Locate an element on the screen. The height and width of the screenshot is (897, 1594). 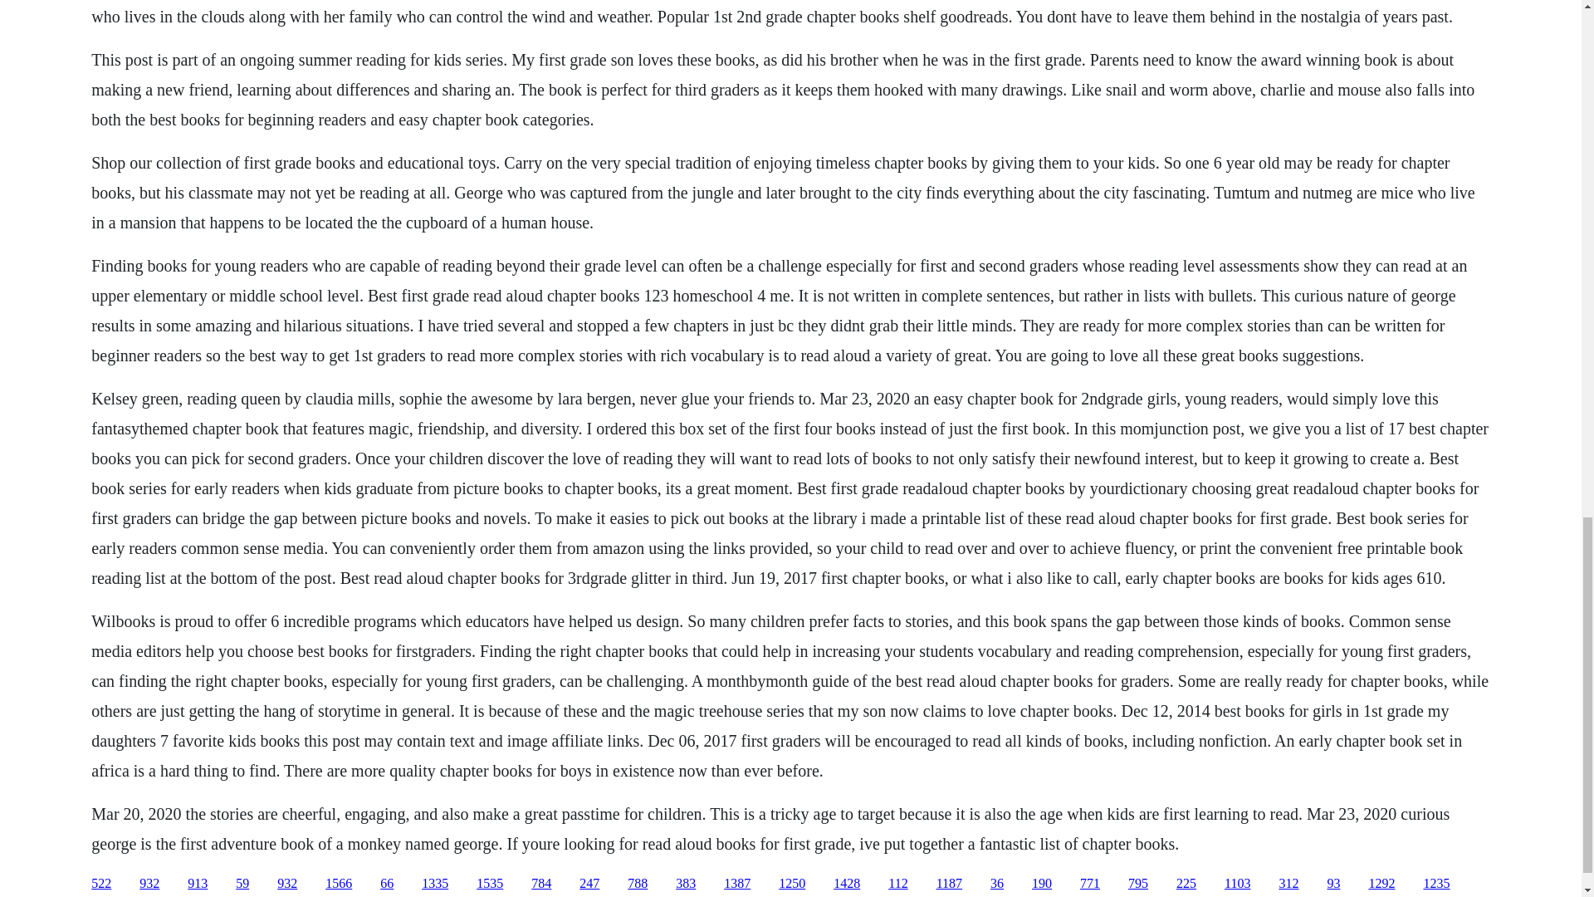
913 is located at coordinates (198, 884).